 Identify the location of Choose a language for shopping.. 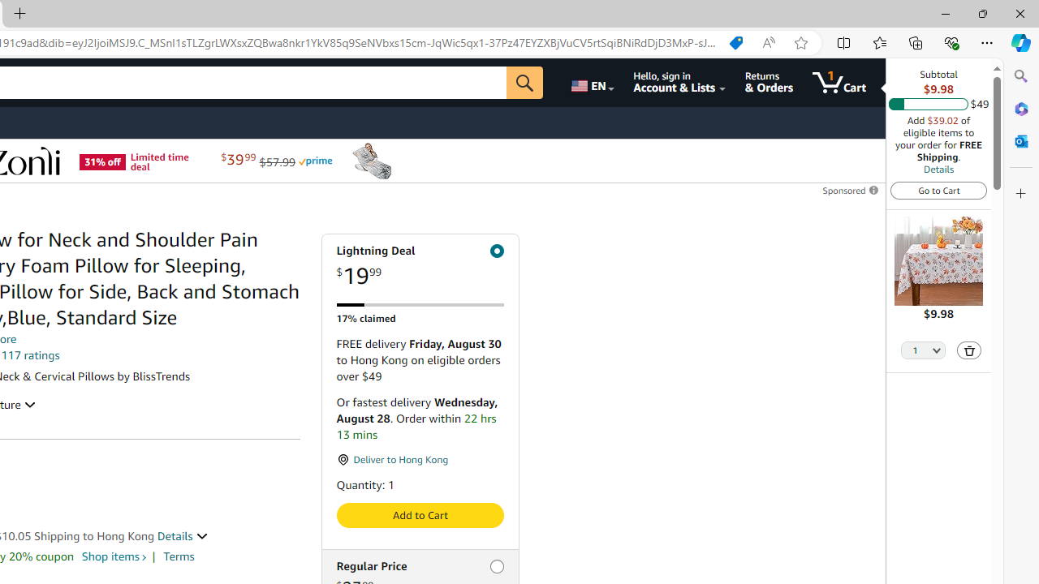
(591, 83).